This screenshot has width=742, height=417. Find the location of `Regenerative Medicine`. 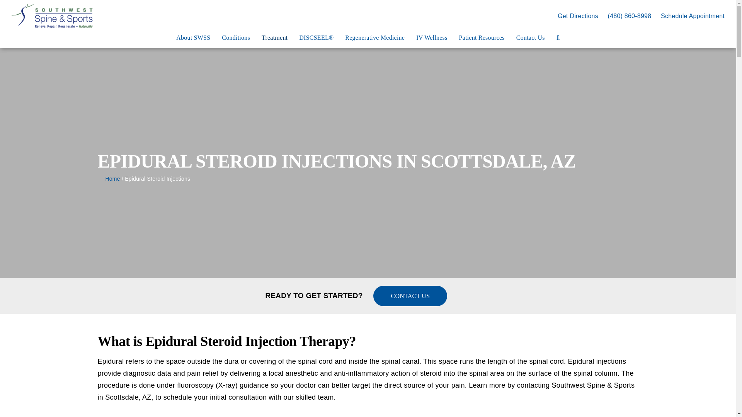

Regenerative Medicine is located at coordinates (374, 38).